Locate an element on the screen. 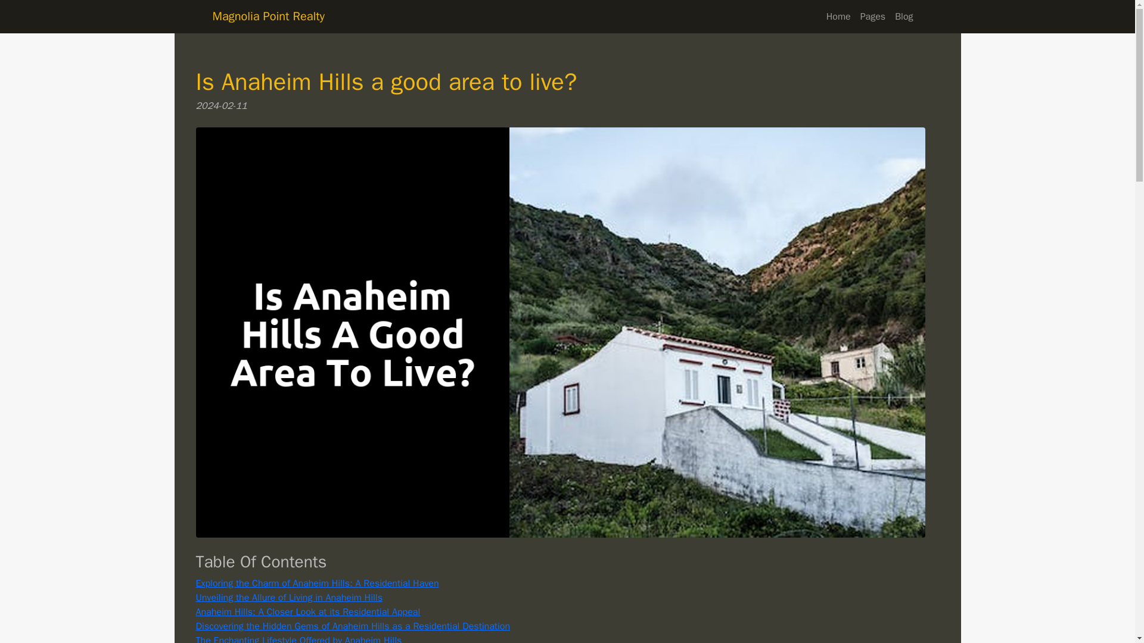 The height and width of the screenshot is (643, 1144). Home is located at coordinates (838, 16).